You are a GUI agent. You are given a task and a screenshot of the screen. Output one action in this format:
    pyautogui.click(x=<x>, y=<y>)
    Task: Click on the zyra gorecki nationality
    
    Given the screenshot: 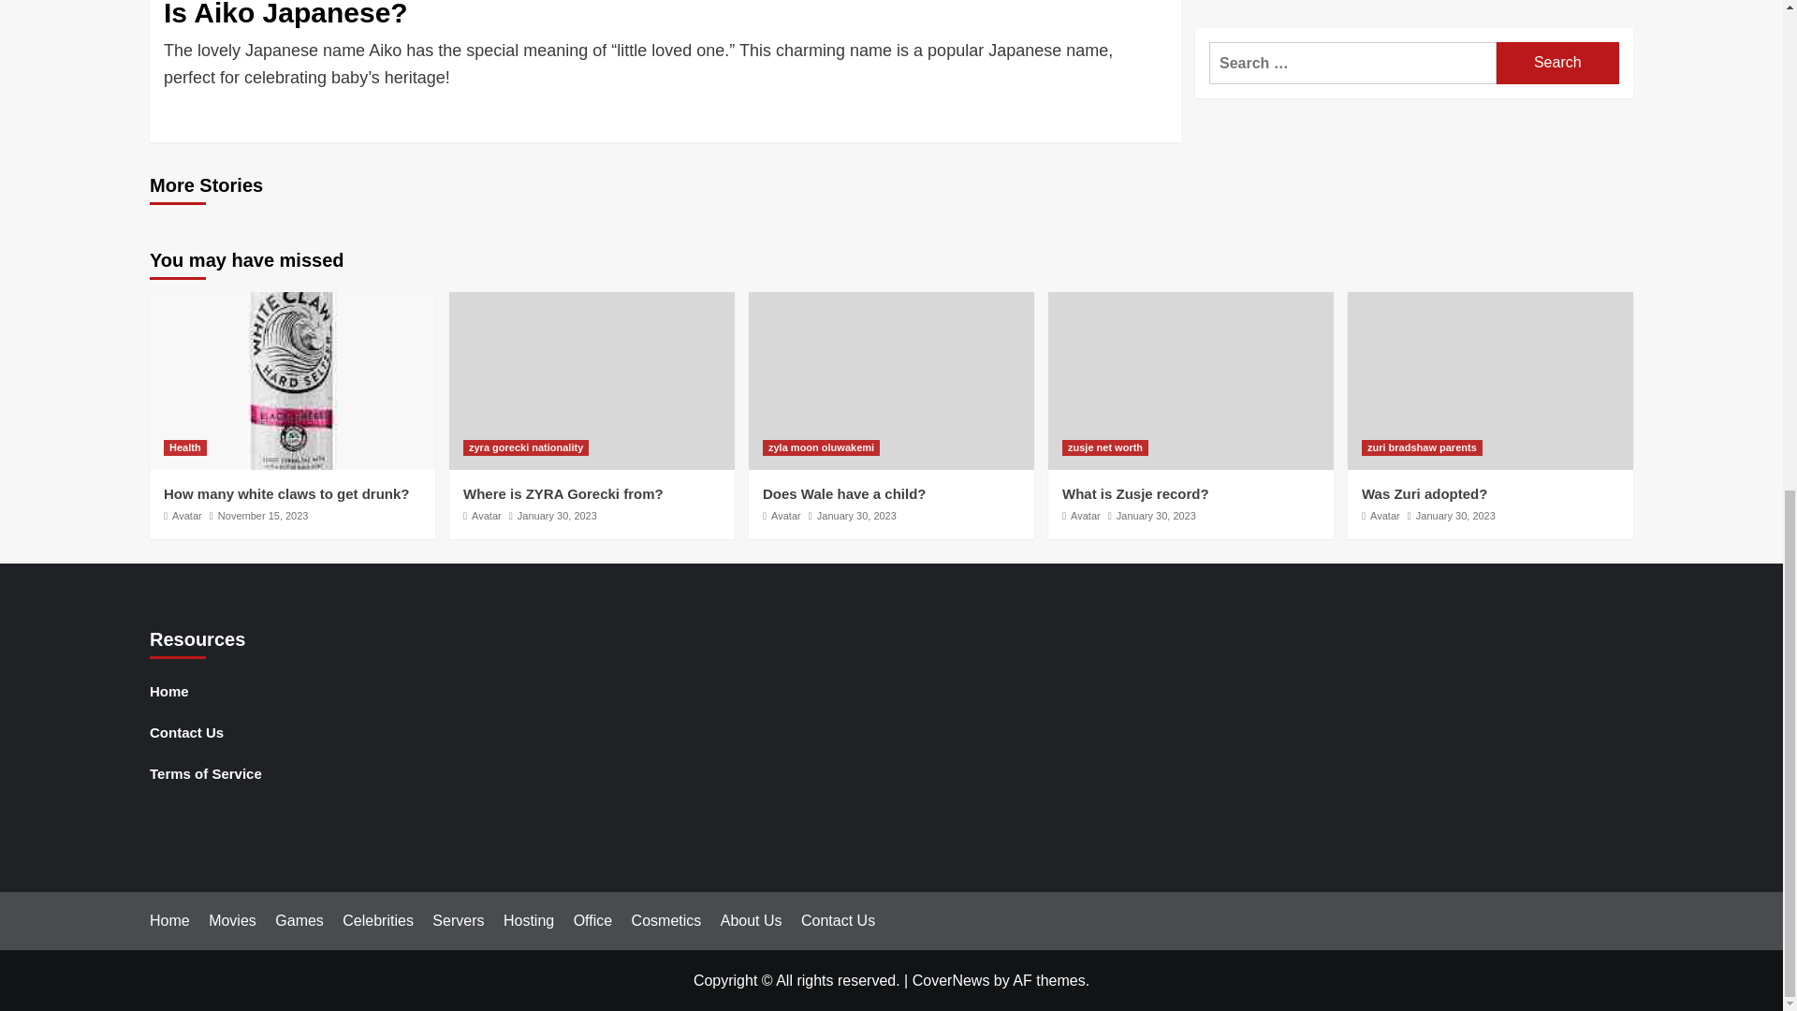 What is the action you would take?
    pyautogui.click(x=526, y=447)
    